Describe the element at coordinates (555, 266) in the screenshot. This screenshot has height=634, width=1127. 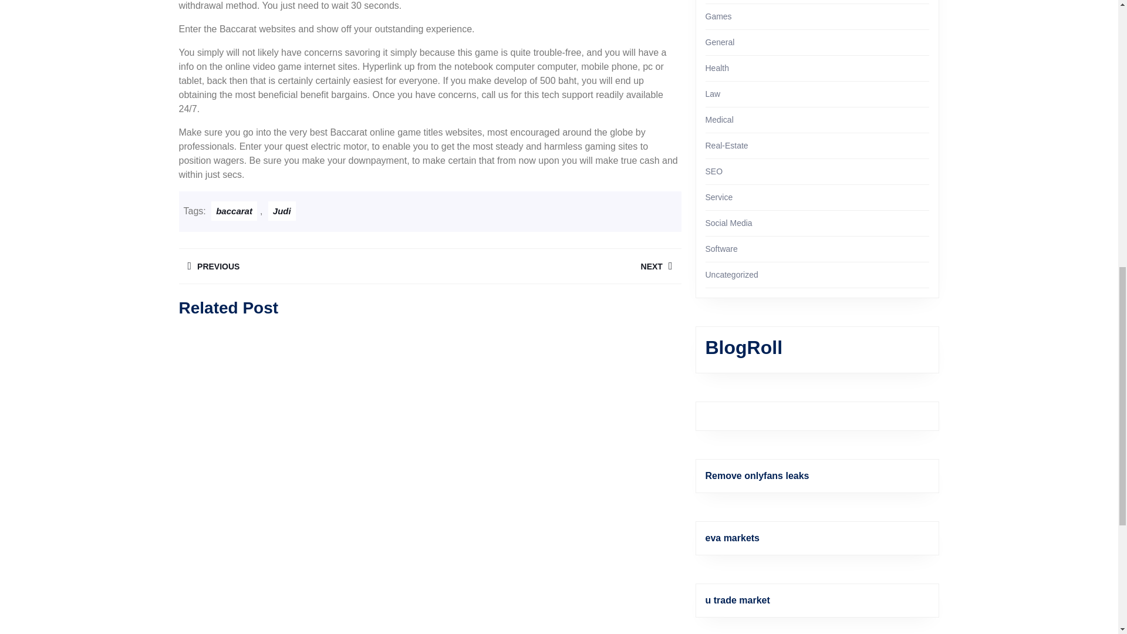
I see `General` at that location.